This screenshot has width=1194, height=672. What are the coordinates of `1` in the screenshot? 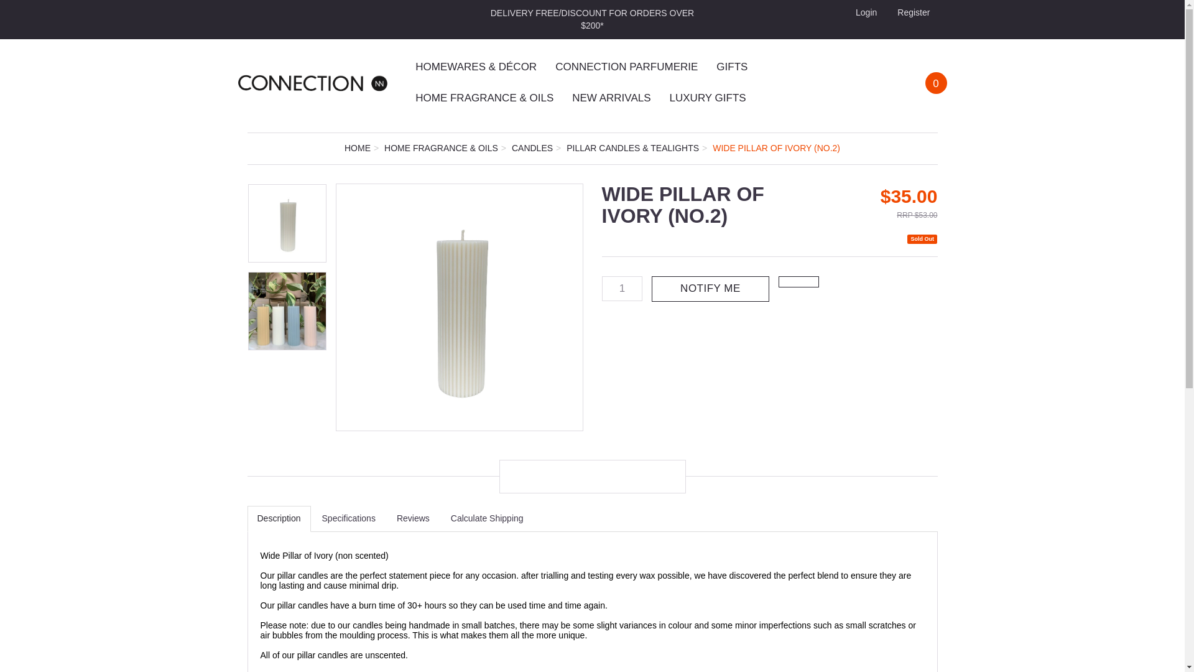 It's located at (622, 288).